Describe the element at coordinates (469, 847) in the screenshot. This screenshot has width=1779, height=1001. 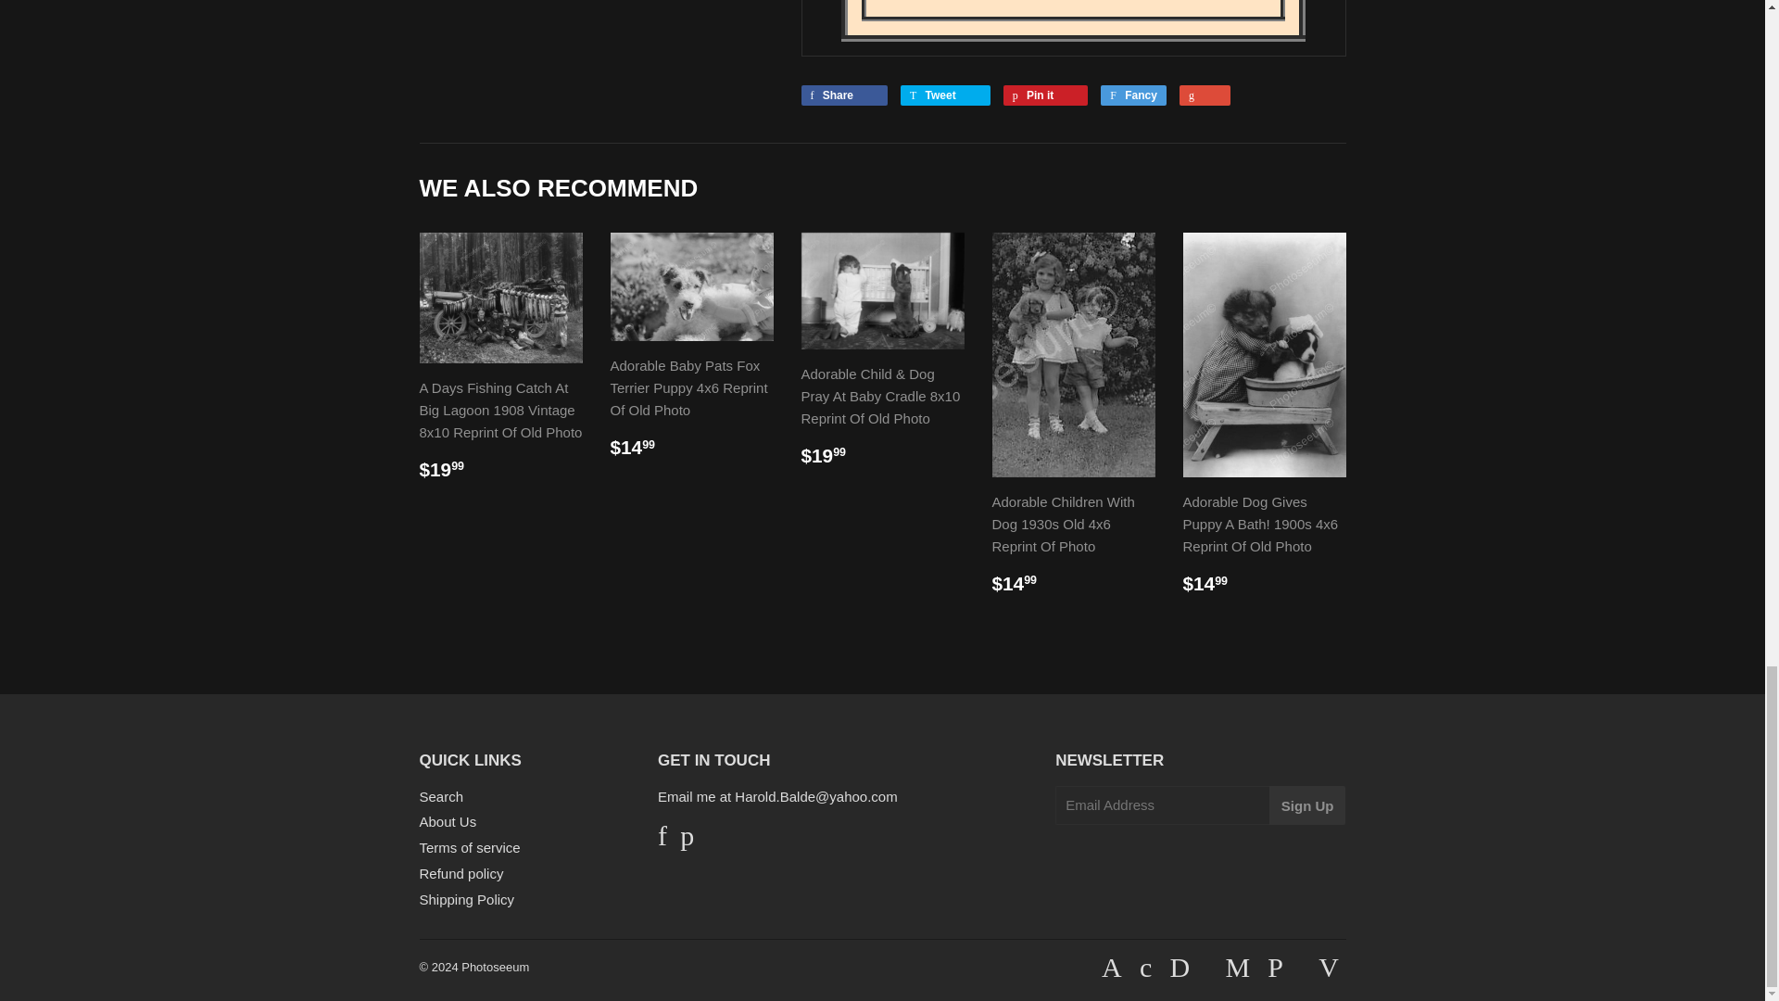
I see `Terms of service` at that location.